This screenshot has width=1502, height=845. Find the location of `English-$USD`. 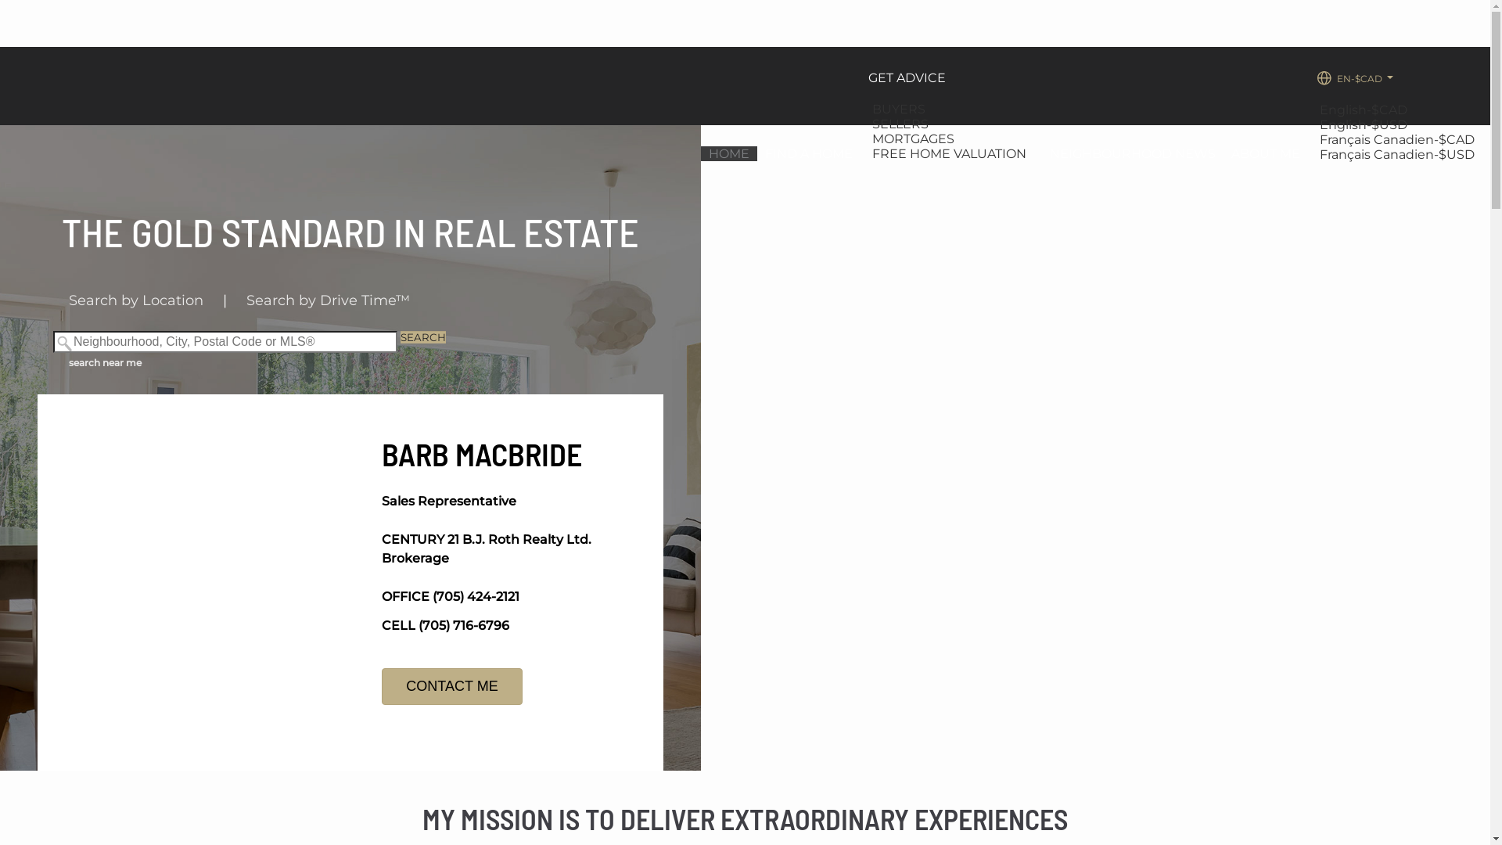

English-$USD is located at coordinates (1366, 125).